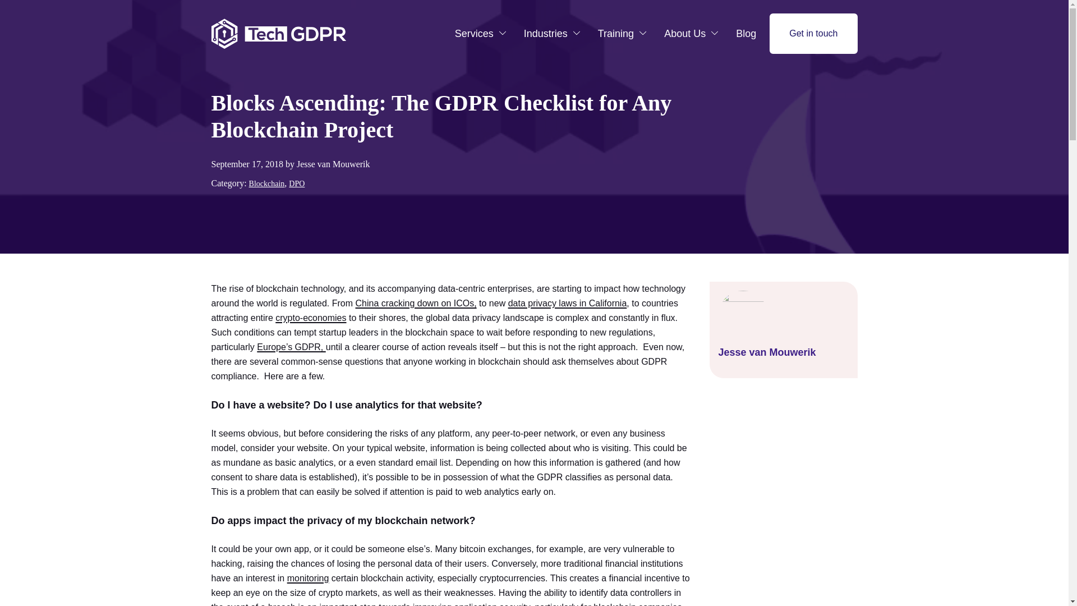 This screenshot has width=1077, height=606. What do you see at coordinates (745, 34) in the screenshot?
I see `Blog` at bounding box center [745, 34].